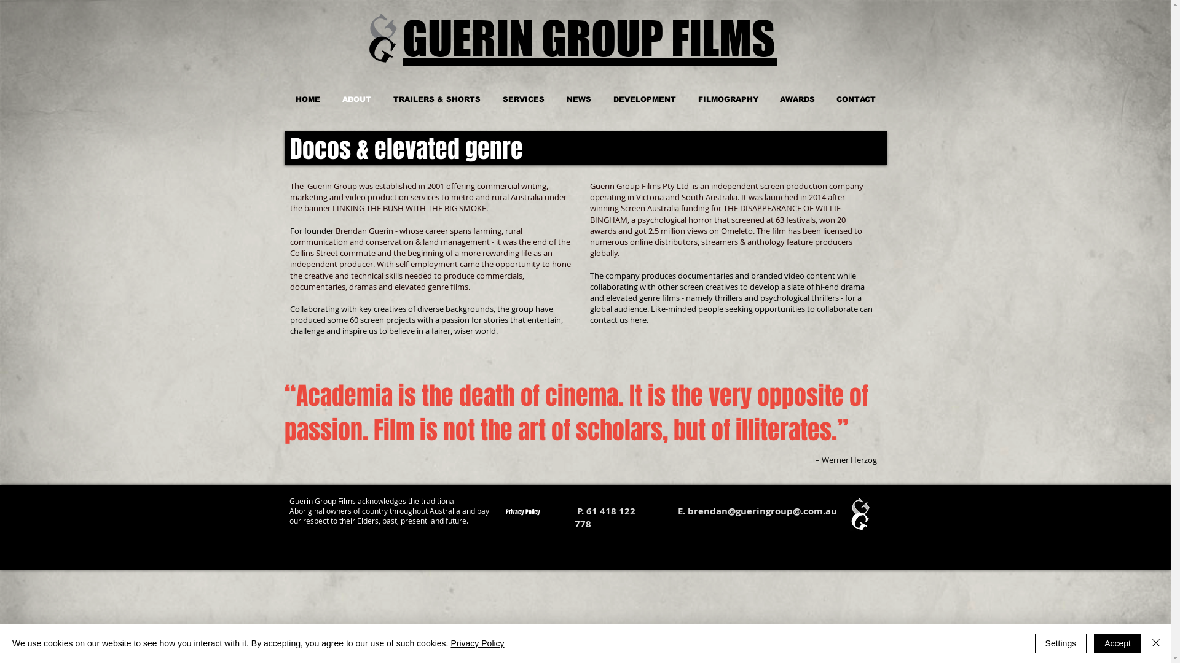  What do you see at coordinates (524, 99) in the screenshot?
I see `SERVICES` at bounding box center [524, 99].